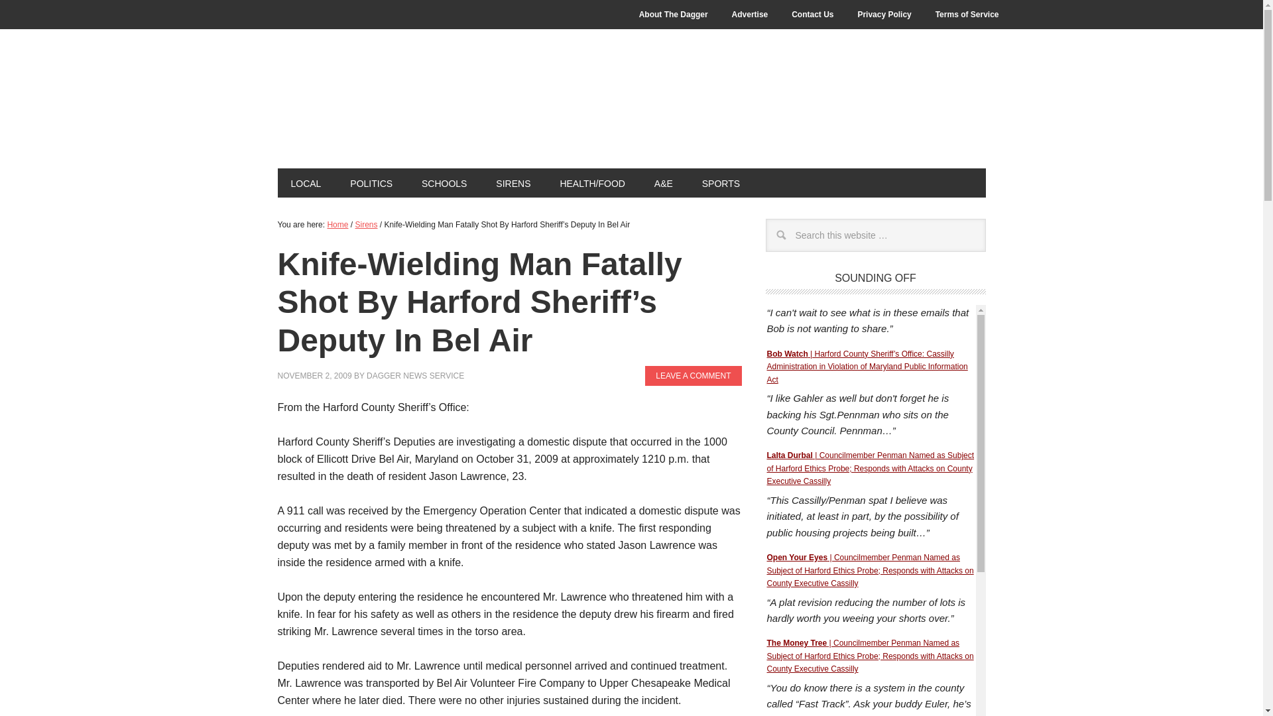  I want to click on POLITICS, so click(371, 183).